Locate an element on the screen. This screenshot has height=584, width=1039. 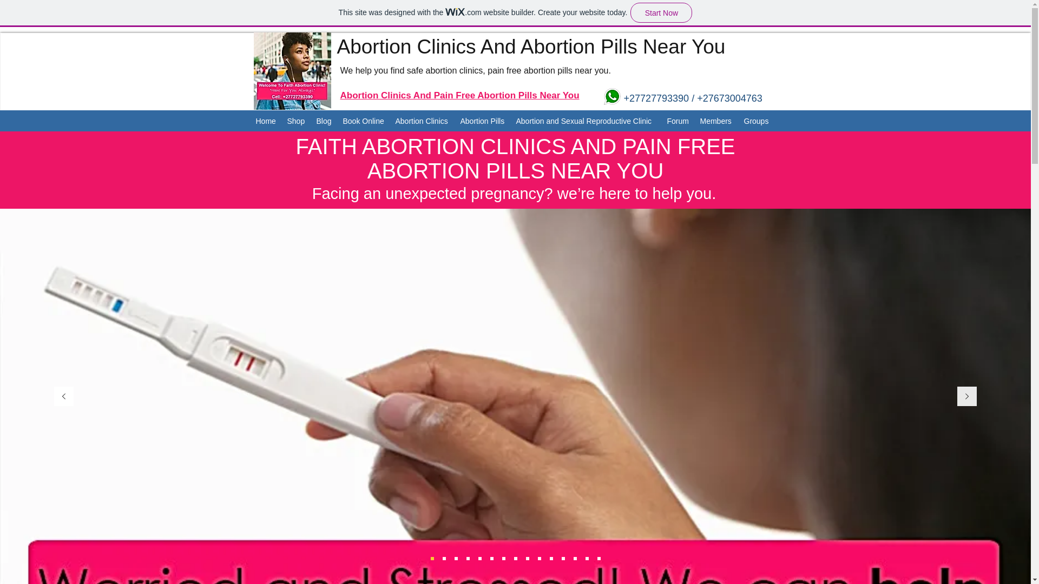
Book Online is located at coordinates (364, 121).